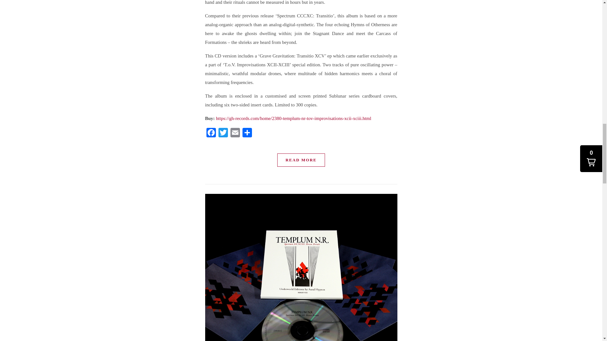 This screenshot has width=607, height=341. What do you see at coordinates (301, 160) in the screenshot?
I see `READ MORE` at bounding box center [301, 160].